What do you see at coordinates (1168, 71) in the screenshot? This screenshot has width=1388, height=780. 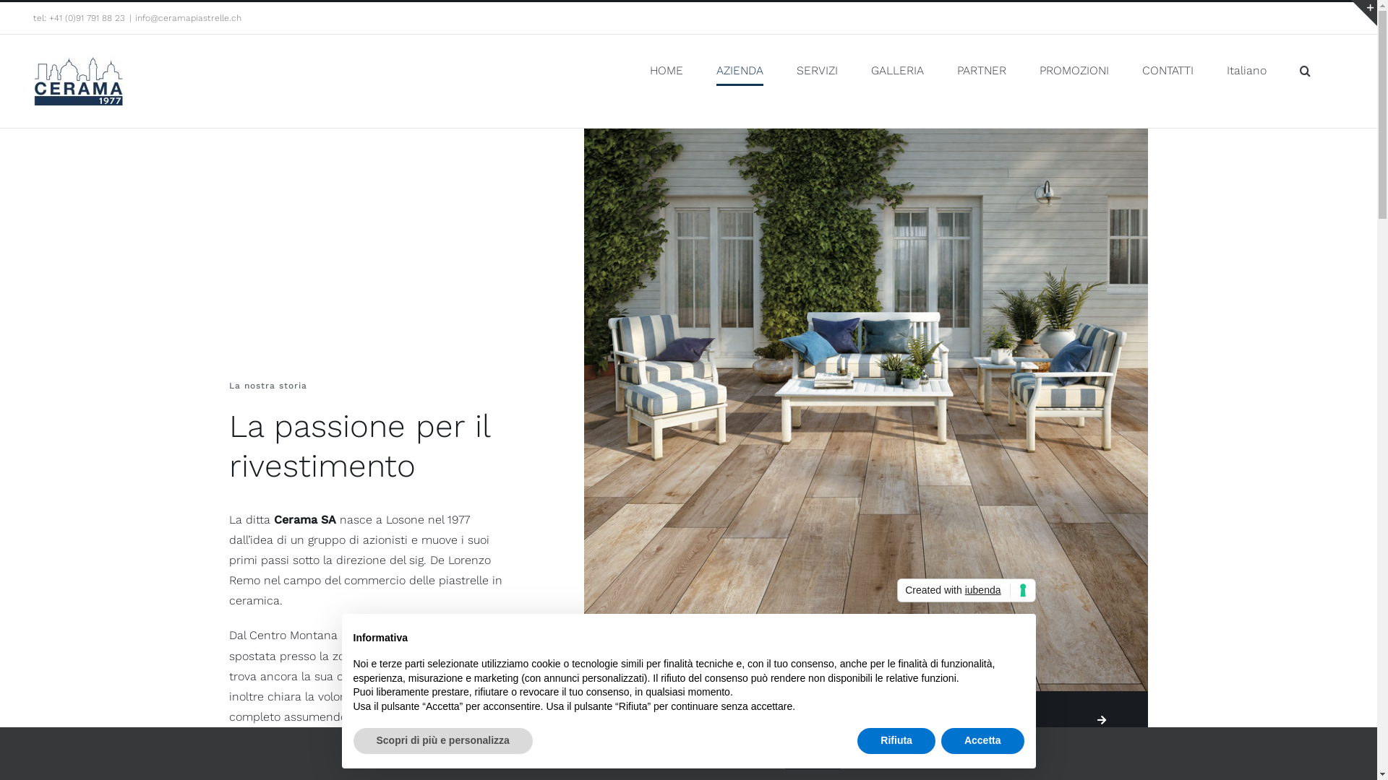 I see `CONTATTI` at bounding box center [1168, 71].